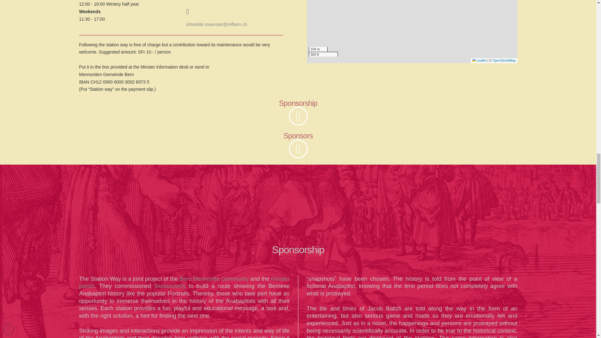 This screenshot has width=601, height=338. What do you see at coordinates (479, 60) in the screenshot?
I see `Leaflet` at bounding box center [479, 60].